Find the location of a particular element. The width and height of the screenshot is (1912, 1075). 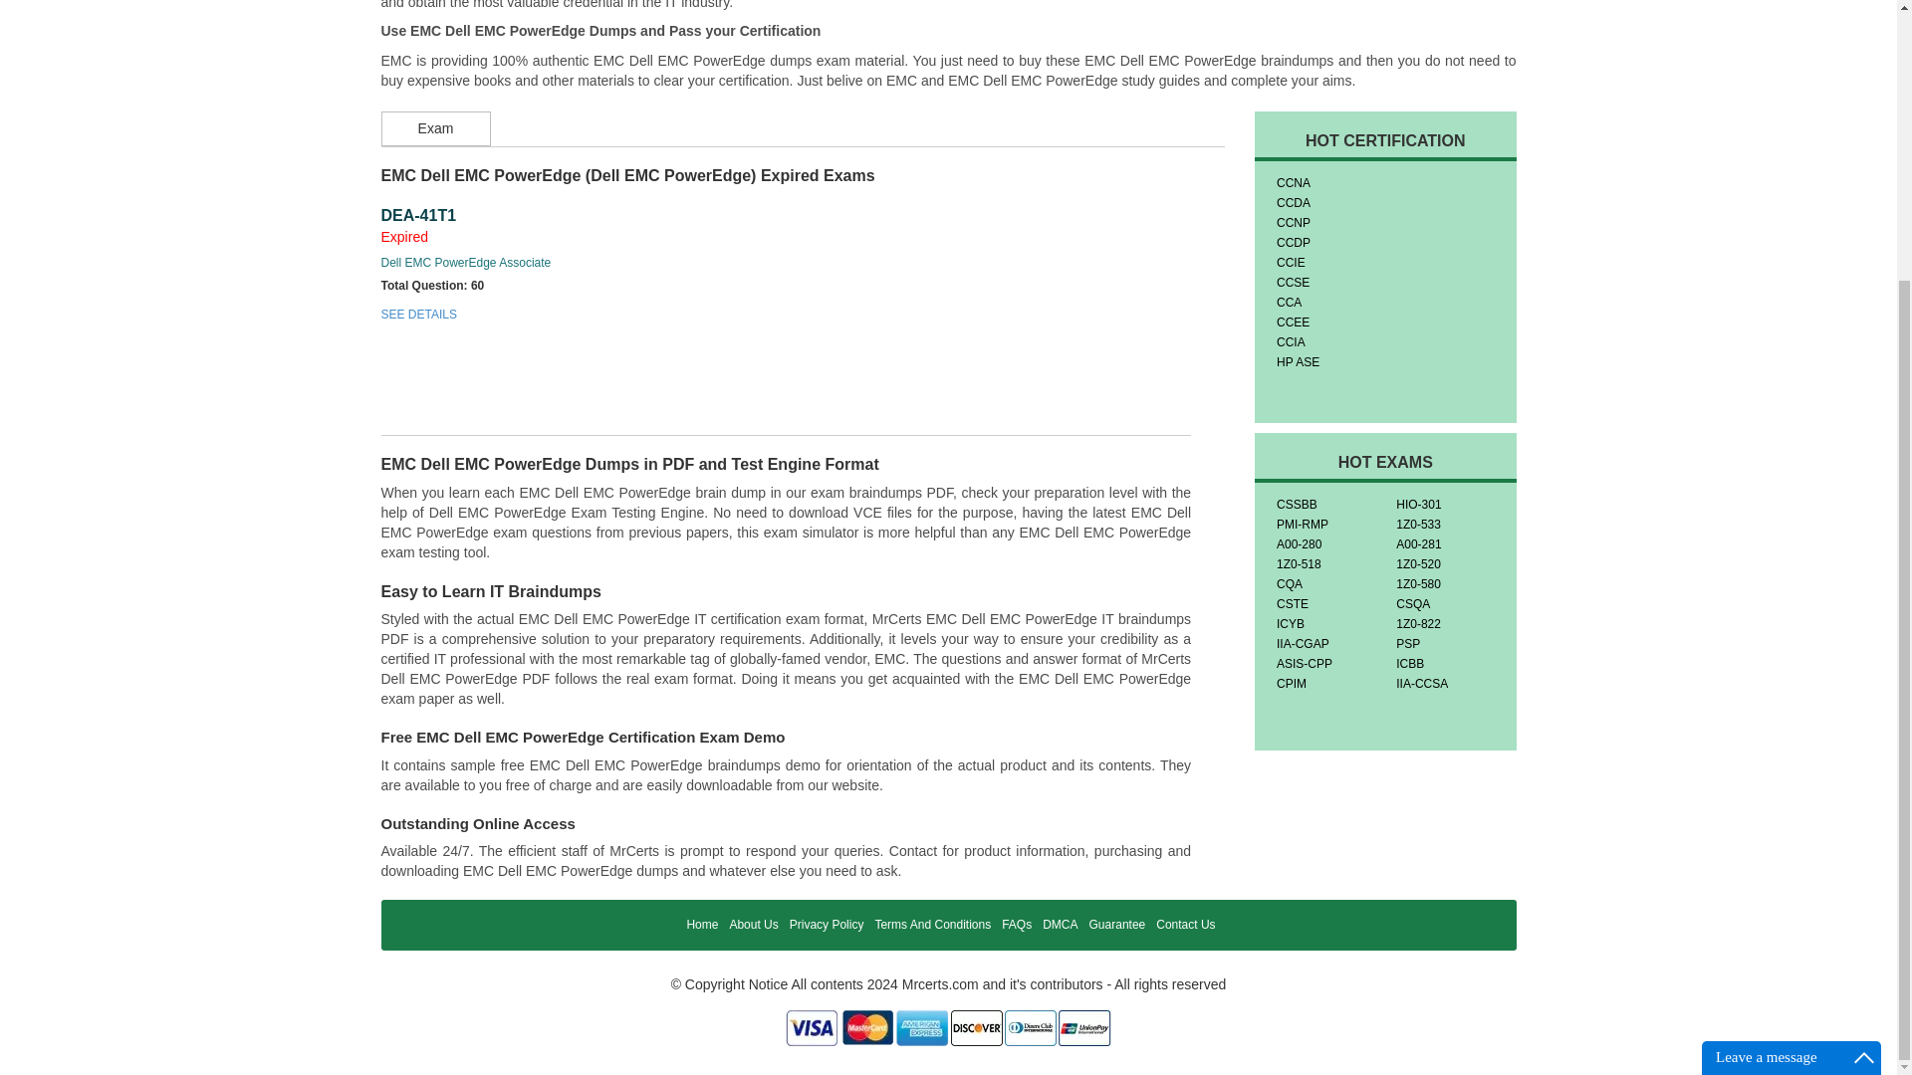

PMI-RMP is located at coordinates (1303, 524).